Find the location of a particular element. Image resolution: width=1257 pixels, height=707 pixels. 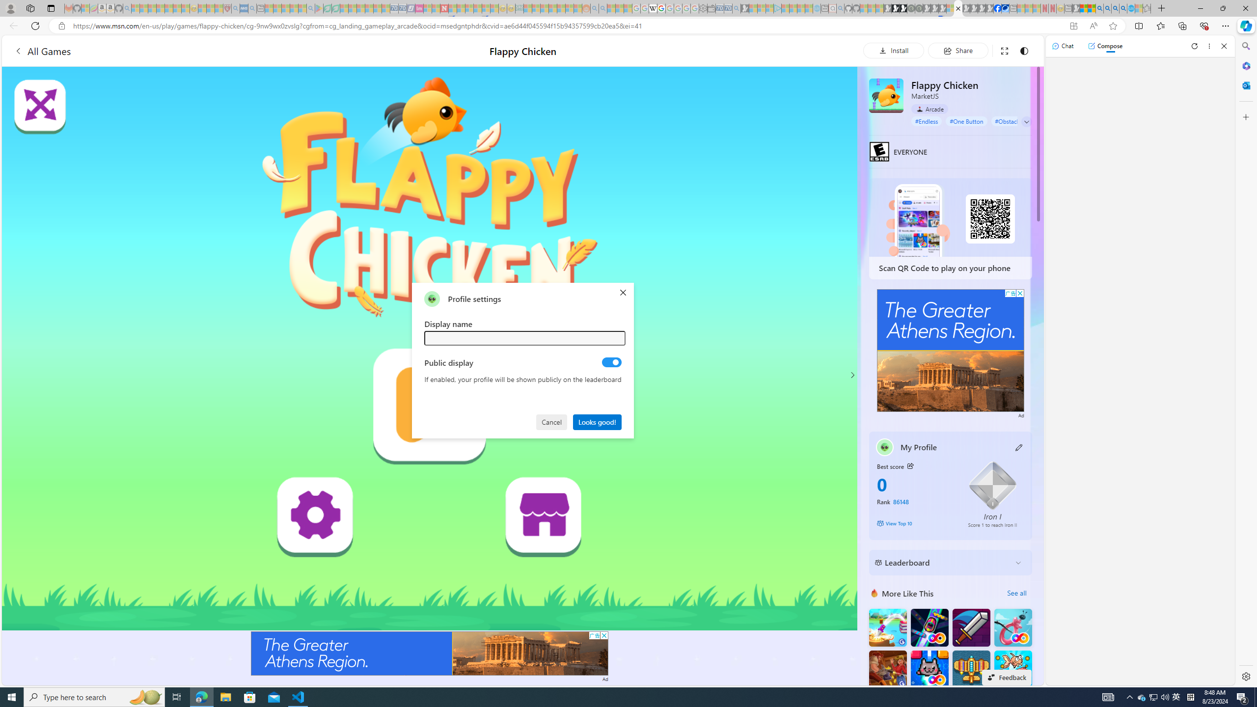

Share is located at coordinates (957, 50).